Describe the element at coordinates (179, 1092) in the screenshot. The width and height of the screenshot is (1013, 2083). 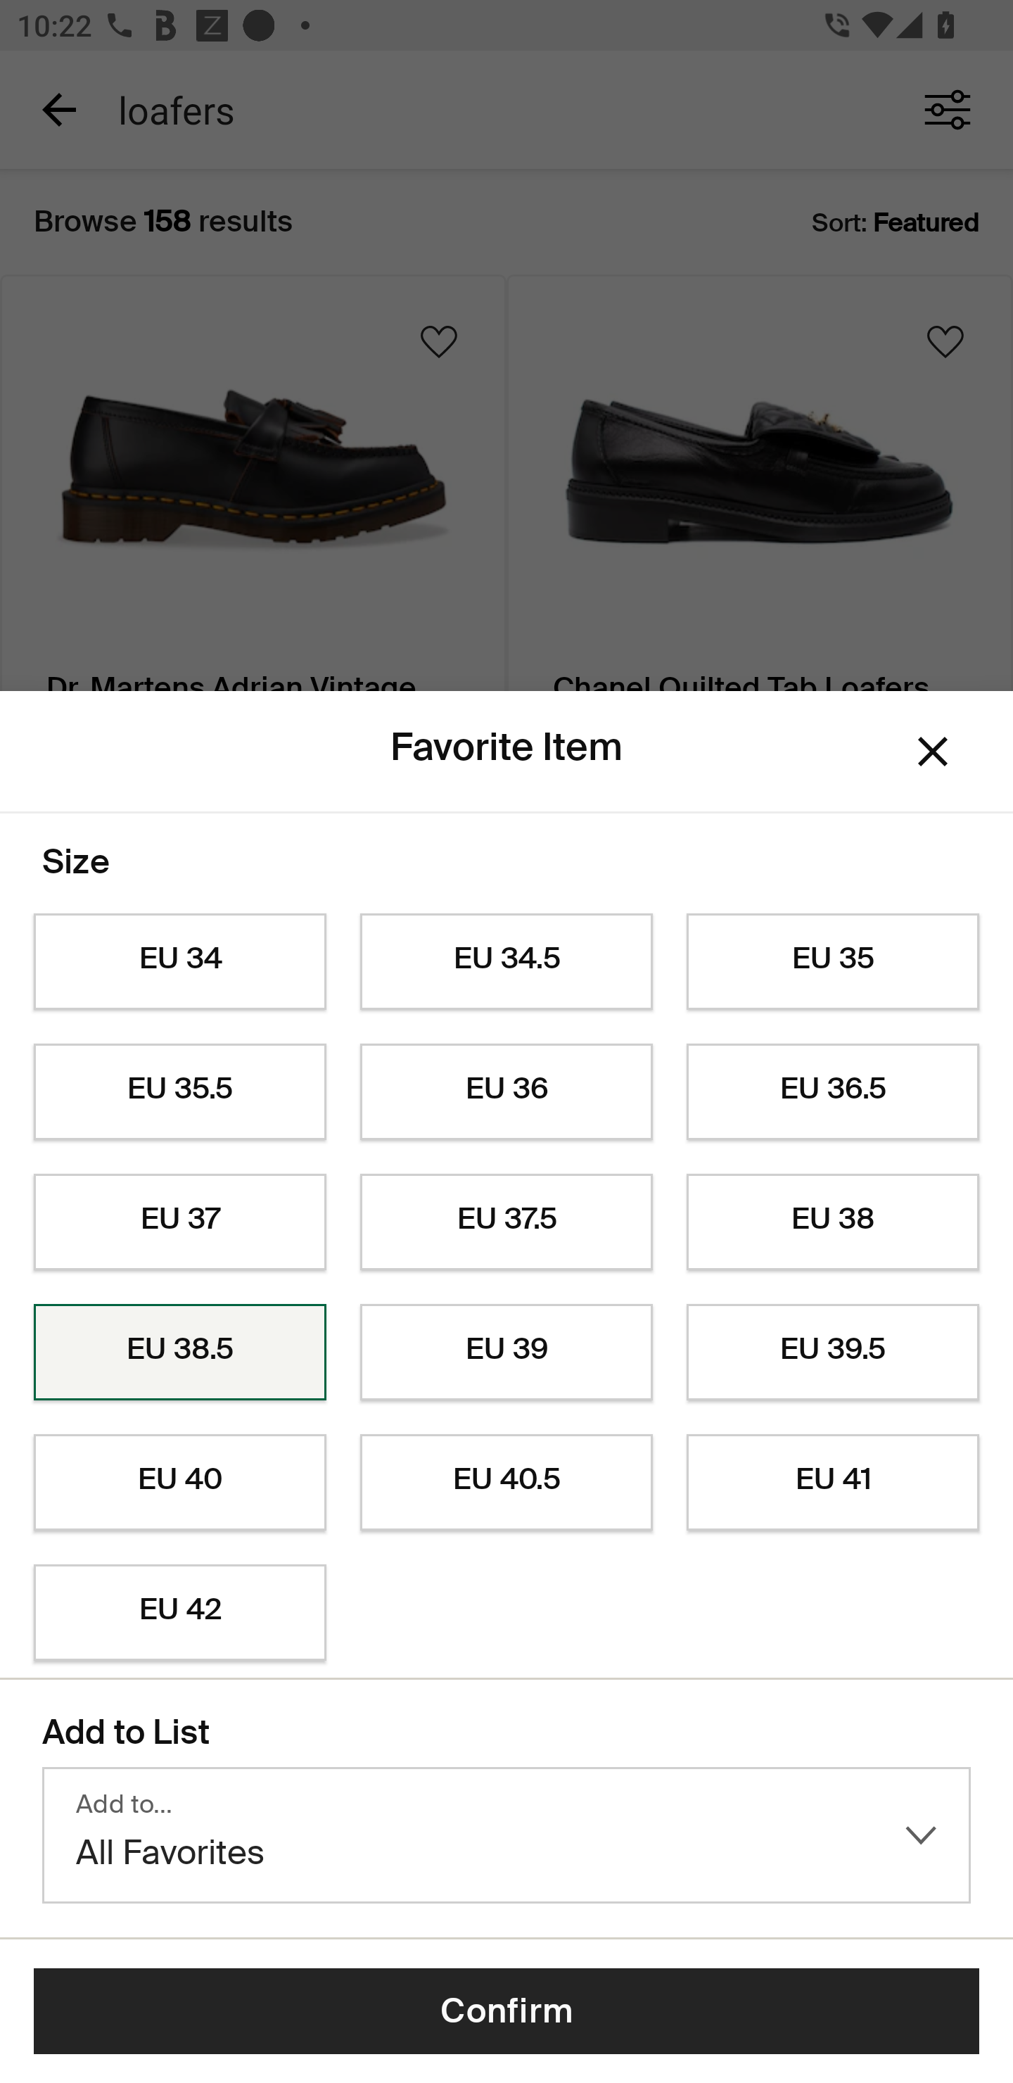
I see `EU 35.5` at that location.